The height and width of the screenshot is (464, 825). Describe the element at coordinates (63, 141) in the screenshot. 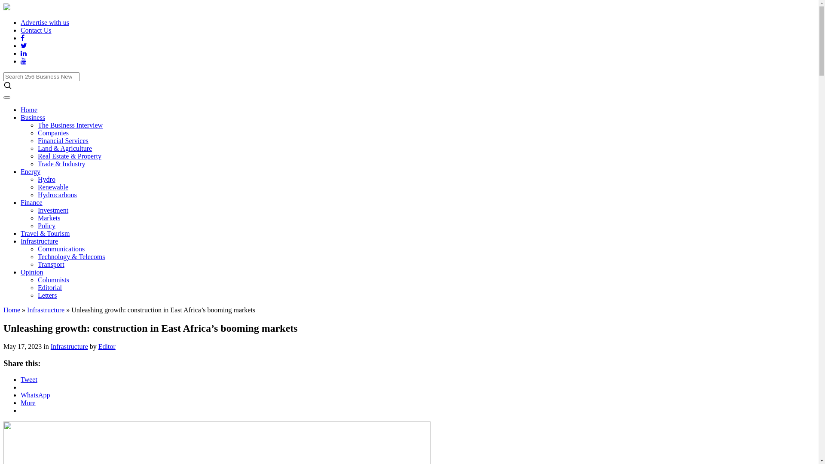

I see `Financial Services` at that location.